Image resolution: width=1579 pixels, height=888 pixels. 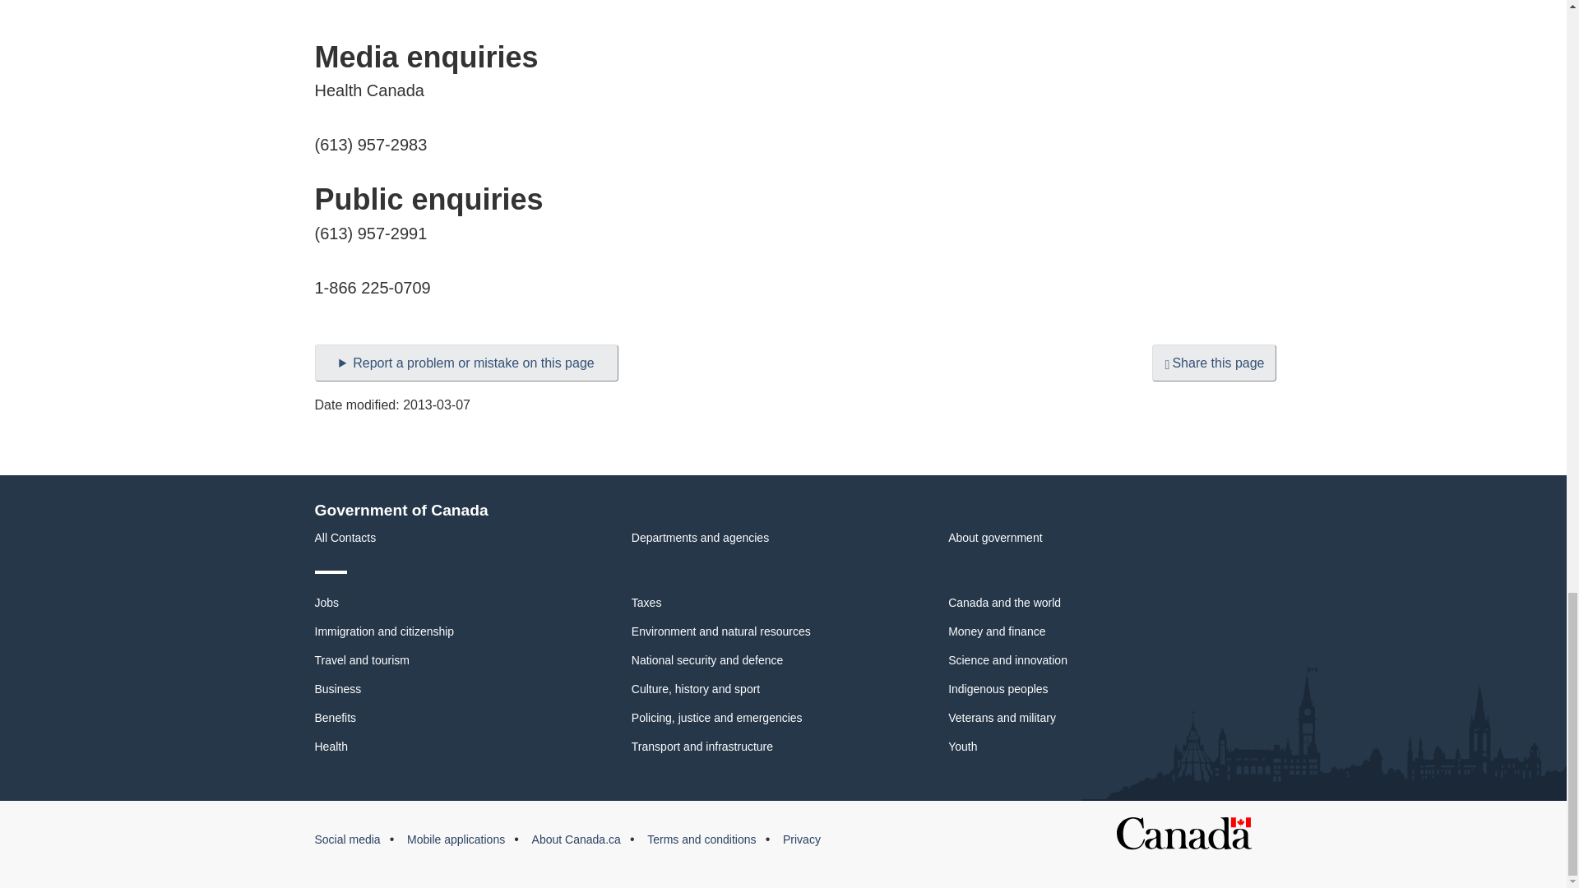 What do you see at coordinates (337, 689) in the screenshot?
I see `Business section.` at bounding box center [337, 689].